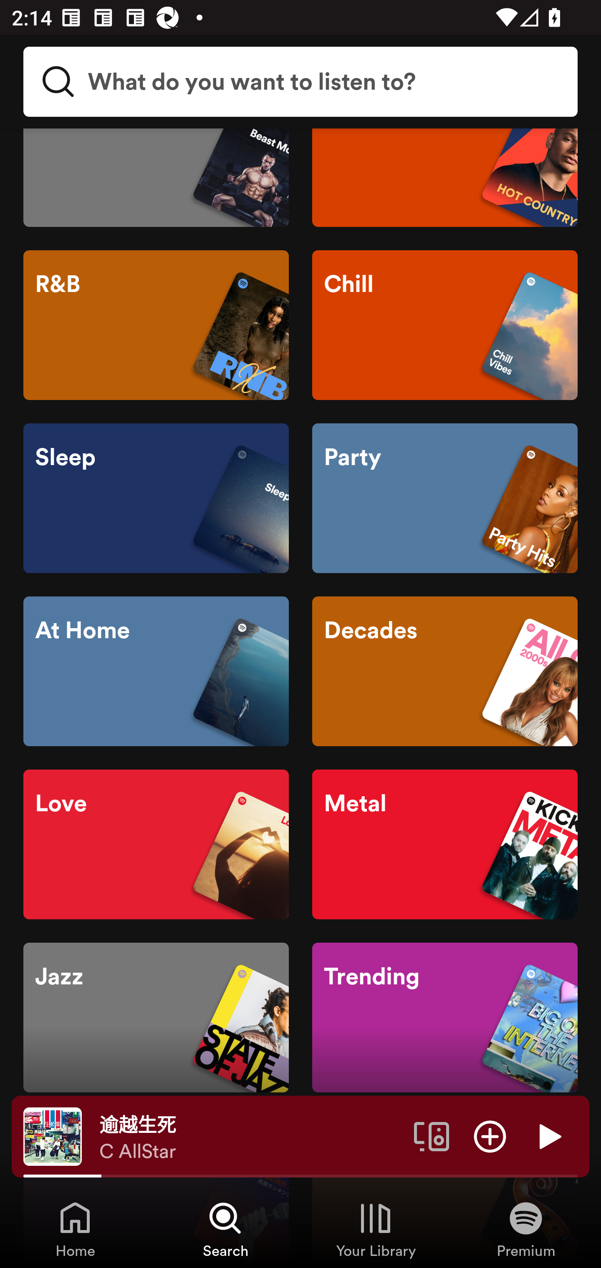 This screenshot has width=601, height=1268. What do you see at coordinates (225, 1229) in the screenshot?
I see `Search, Tab 2 of 4 Search Search` at bounding box center [225, 1229].